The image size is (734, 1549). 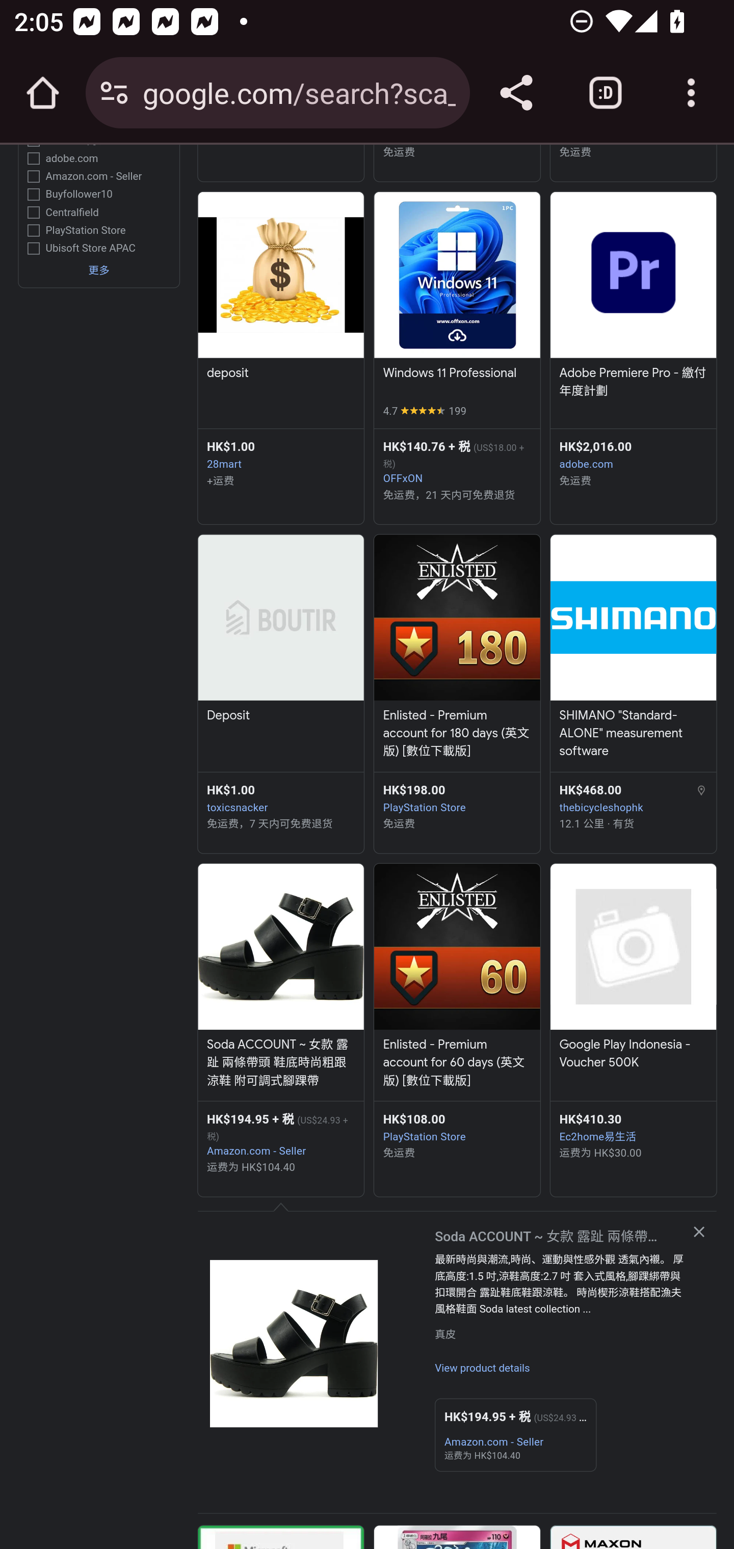 I want to click on Google Play Indonesia - Voucher 500K, so click(x=633, y=1054).